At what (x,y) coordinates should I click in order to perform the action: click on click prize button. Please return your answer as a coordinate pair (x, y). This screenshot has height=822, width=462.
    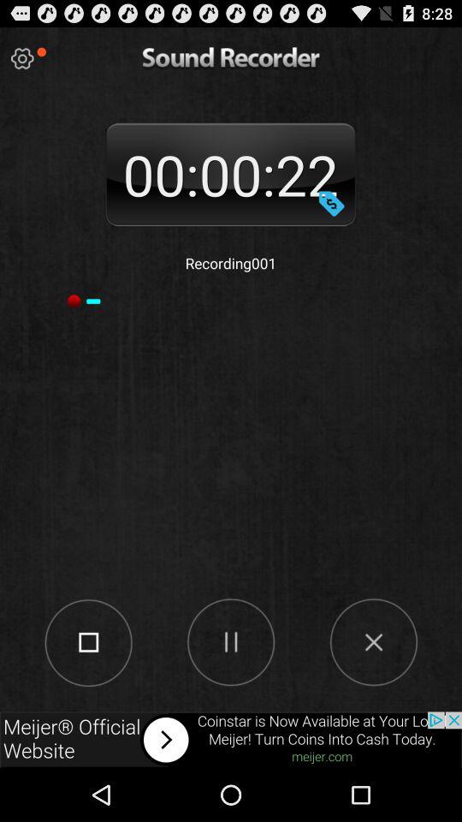
    Looking at the image, I should click on (331, 203).